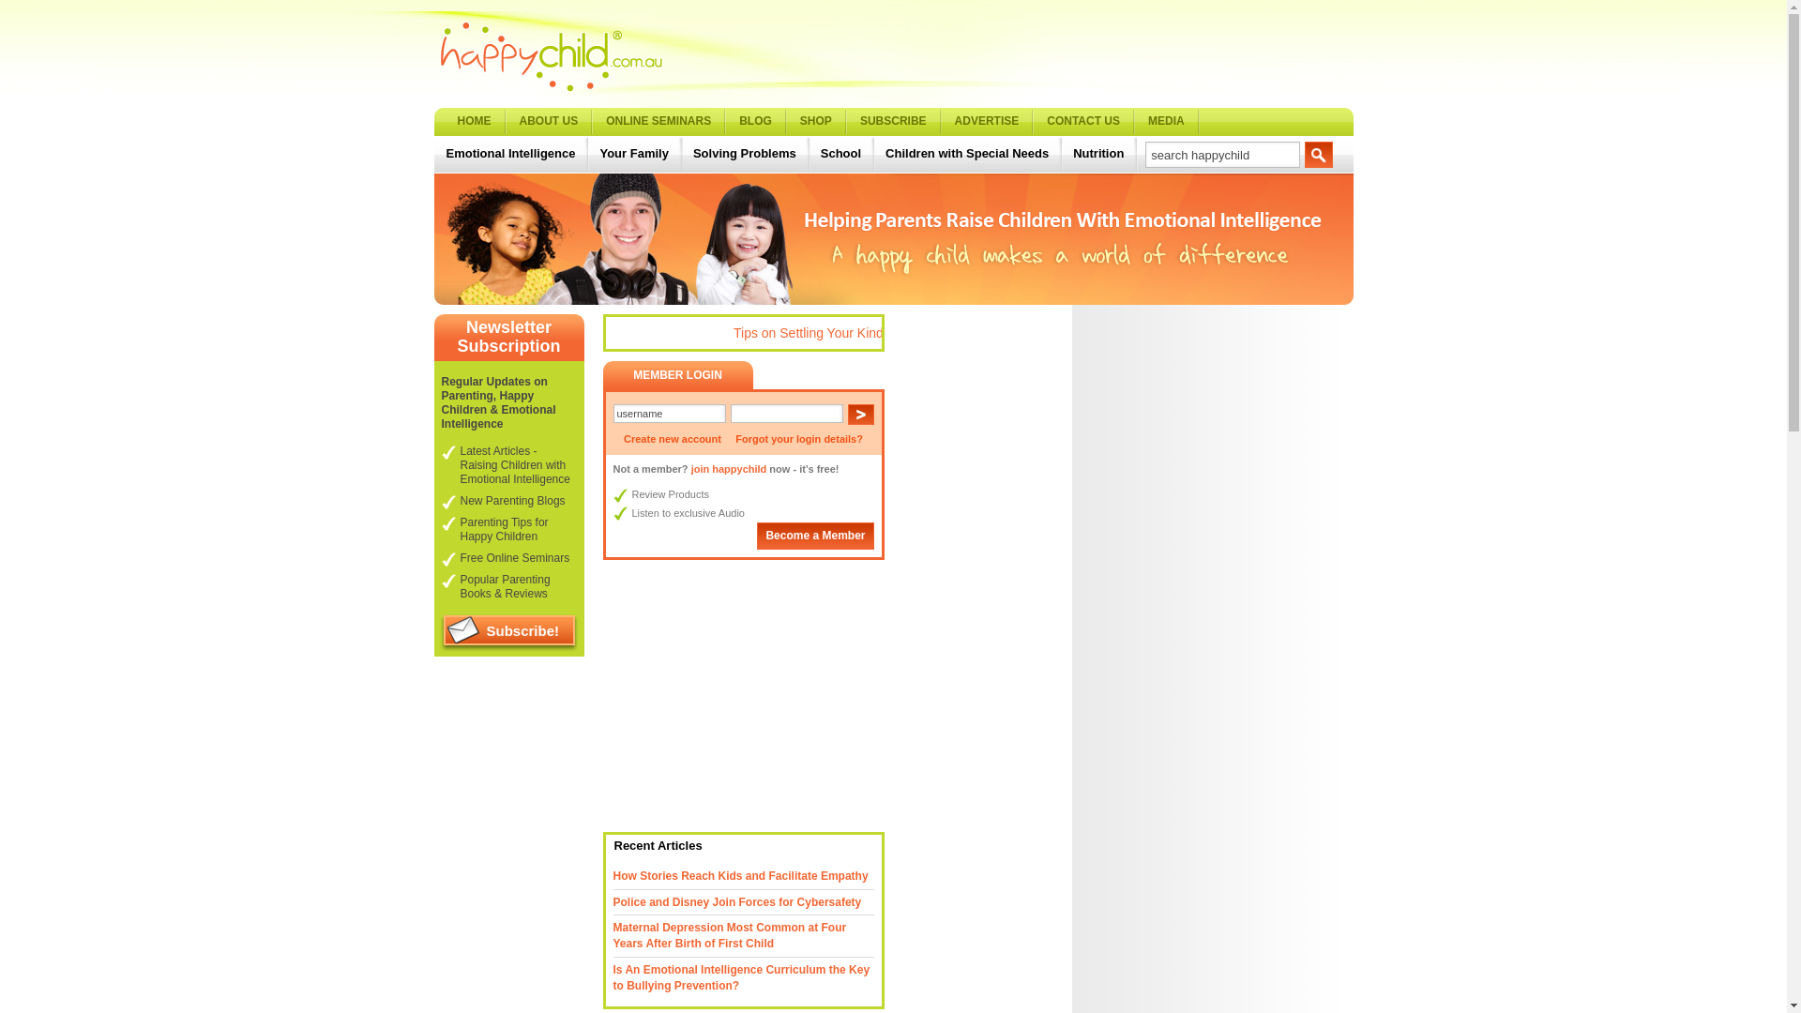  What do you see at coordinates (756, 122) in the screenshot?
I see `BLOG` at bounding box center [756, 122].